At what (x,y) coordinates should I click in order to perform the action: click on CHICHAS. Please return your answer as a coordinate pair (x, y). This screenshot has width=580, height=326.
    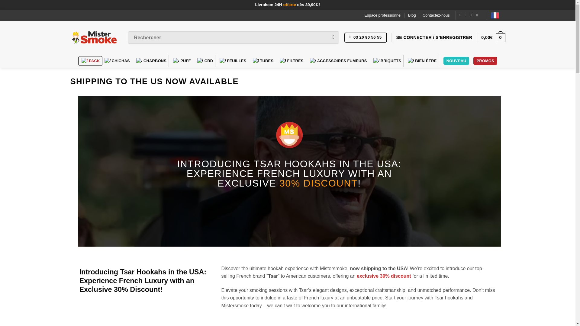
    Looking at the image, I should click on (118, 61).